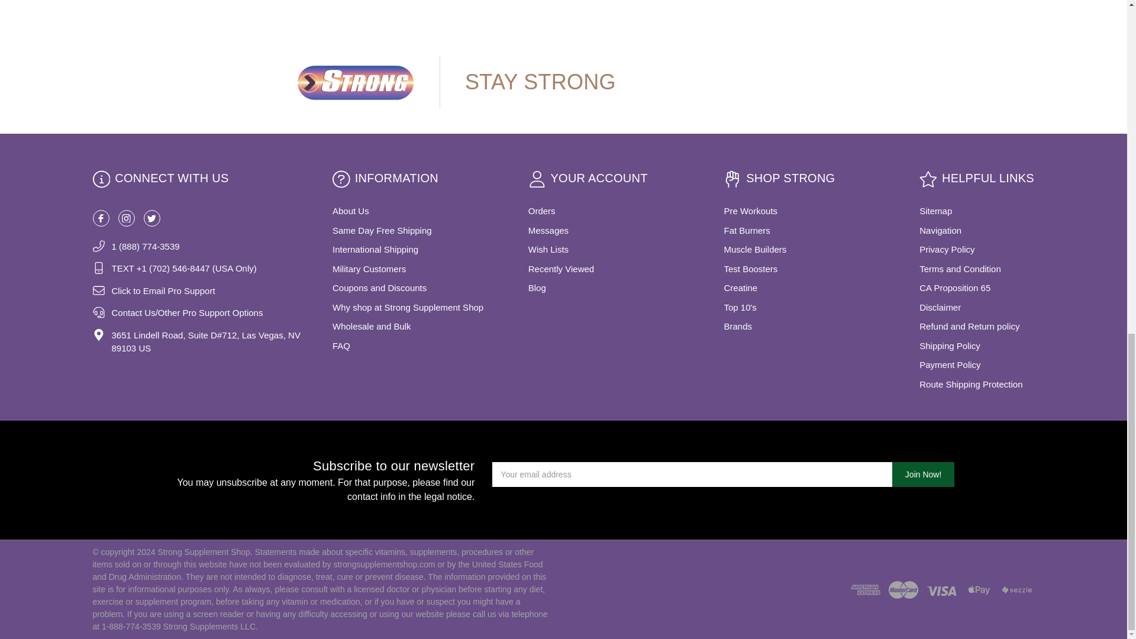 Image resolution: width=1136 pixels, height=639 pixels. What do you see at coordinates (923, 474) in the screenshot?
I see `Join Now!` at bounding box center [923, 474].